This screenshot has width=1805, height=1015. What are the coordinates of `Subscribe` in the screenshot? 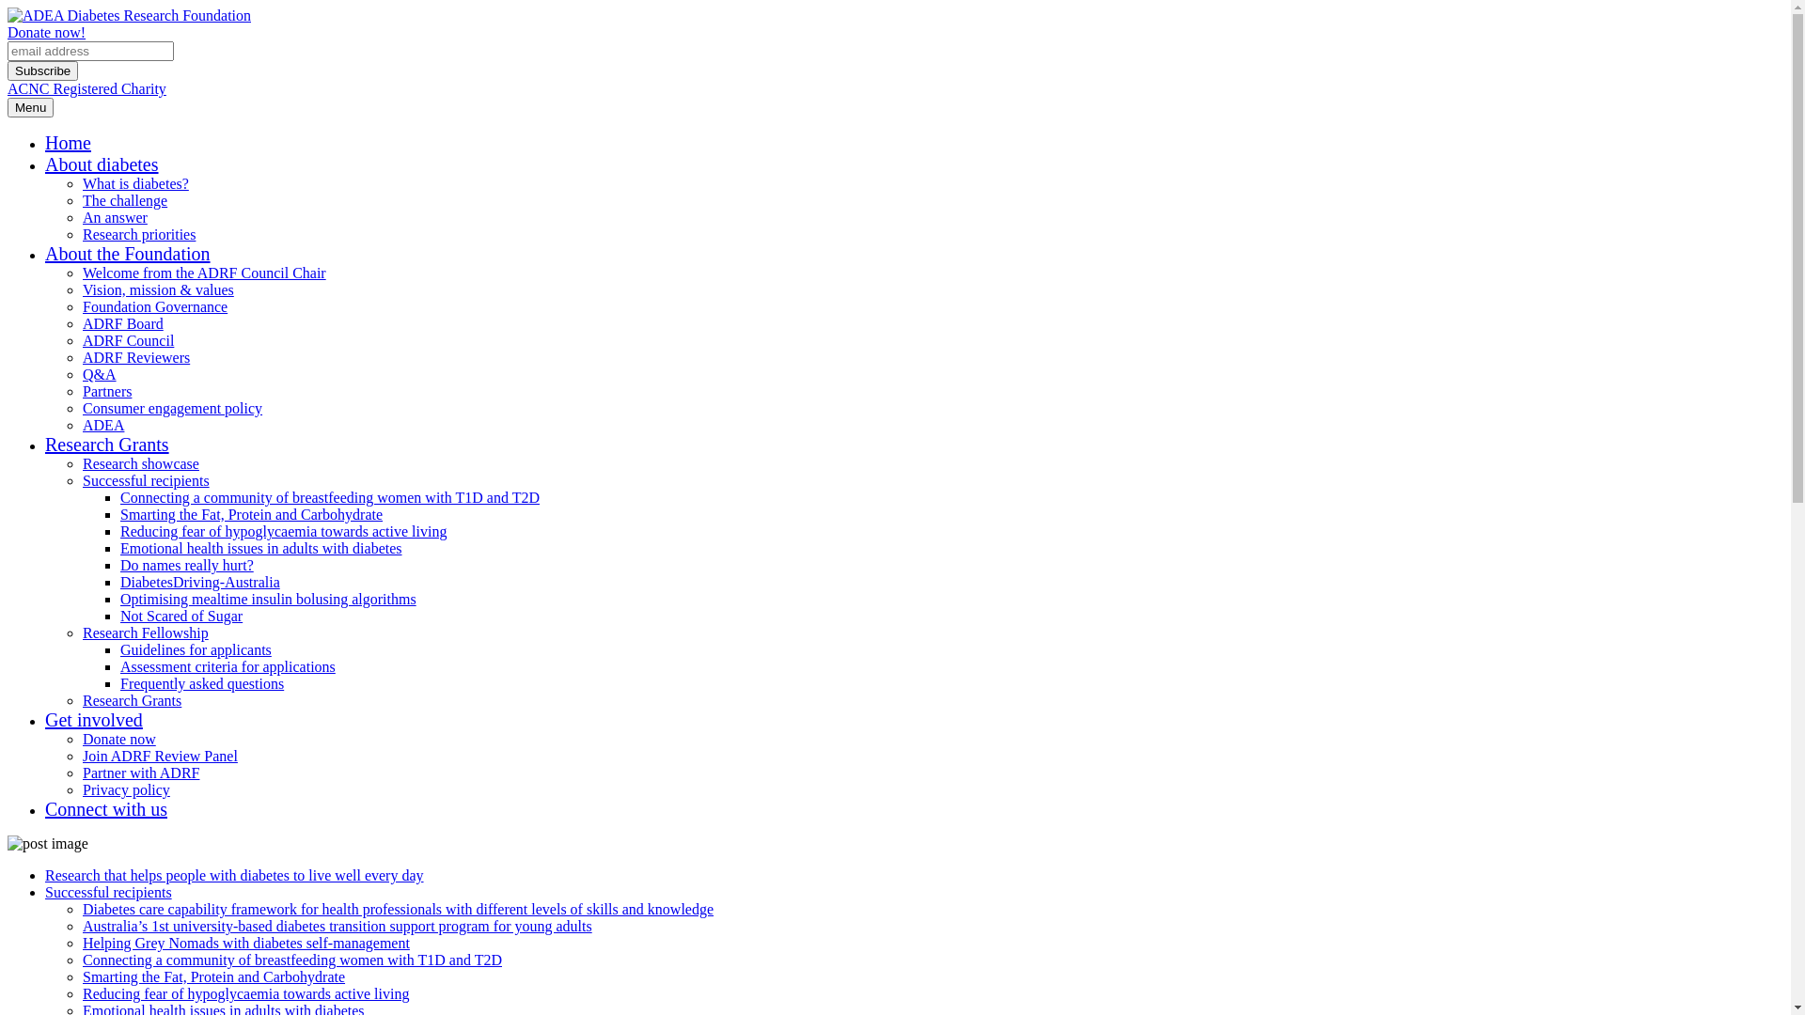 It's located at (43, 71).